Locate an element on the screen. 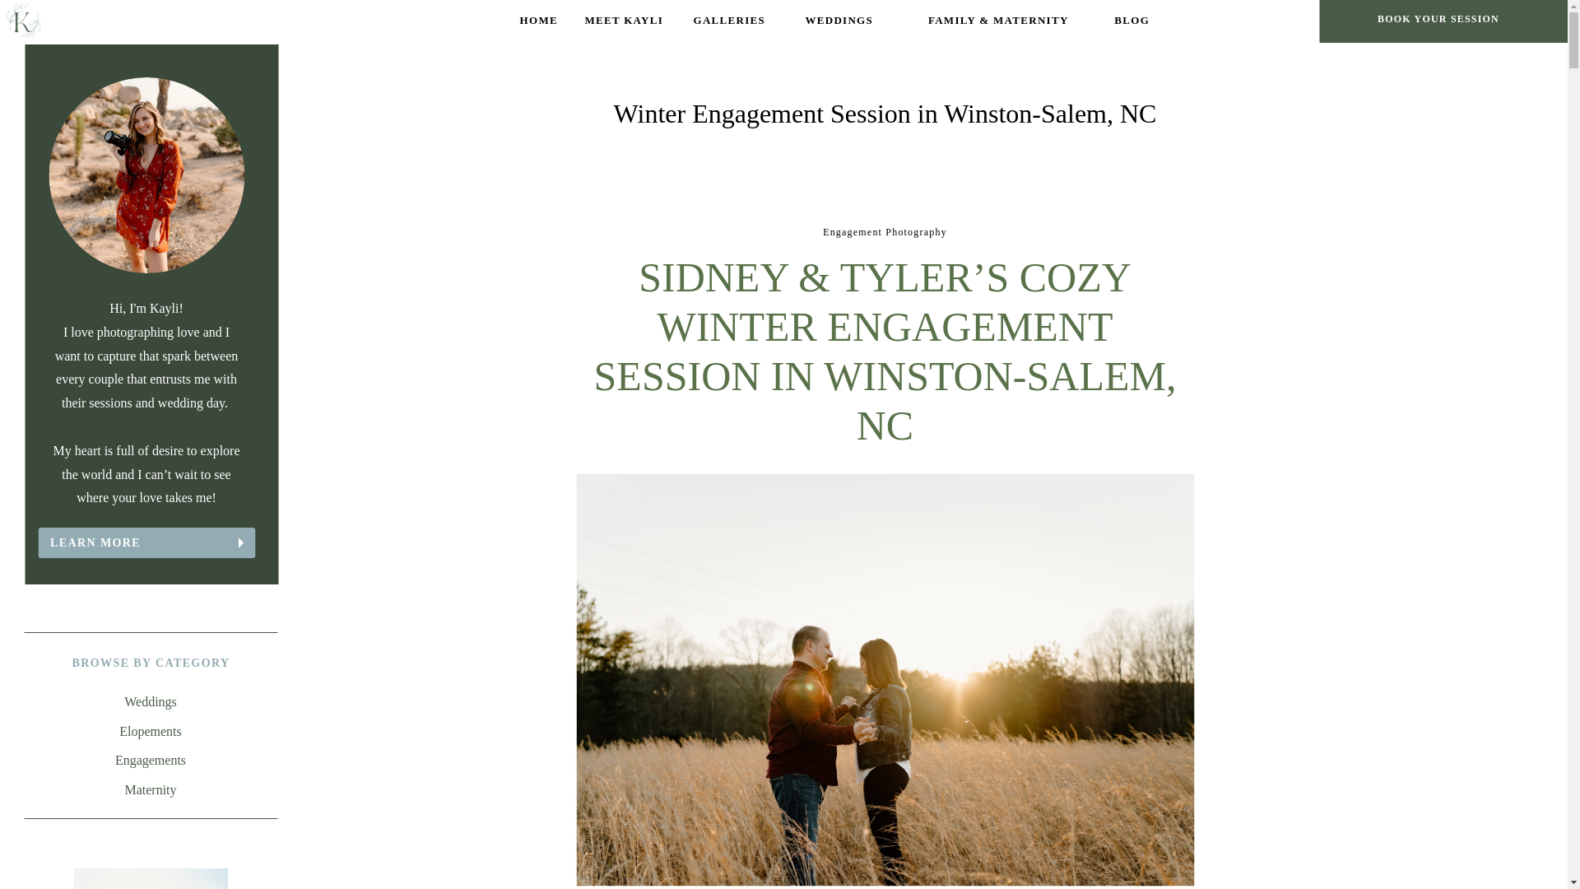 Image resolution: width=1580 pixels, height=889 pixels. Weddings is located at coordinates (151, 703).